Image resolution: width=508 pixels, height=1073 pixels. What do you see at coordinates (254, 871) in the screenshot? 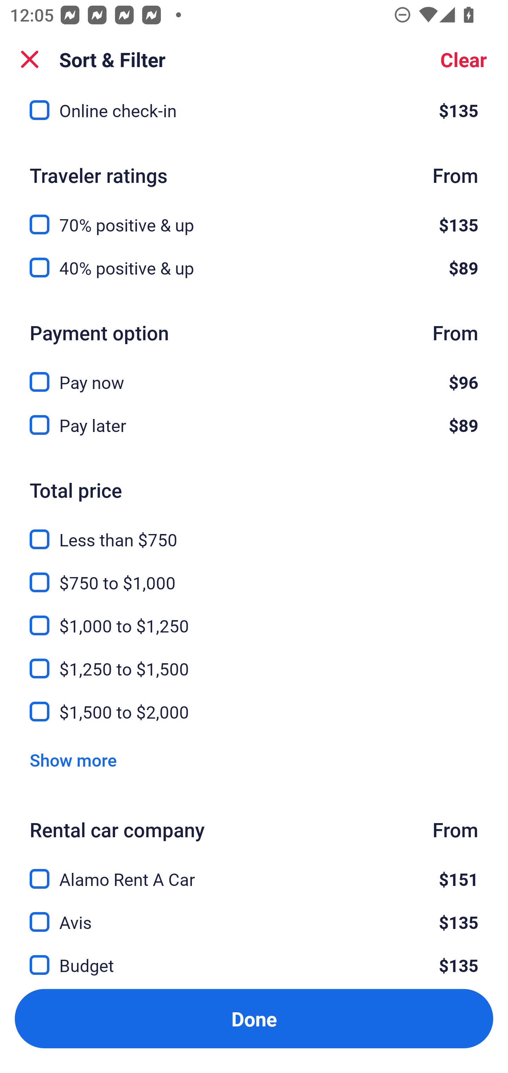
I see `Alamo Rent A Car, $151 Alamo Rent A Car $151` at bounding box center [254, 871].